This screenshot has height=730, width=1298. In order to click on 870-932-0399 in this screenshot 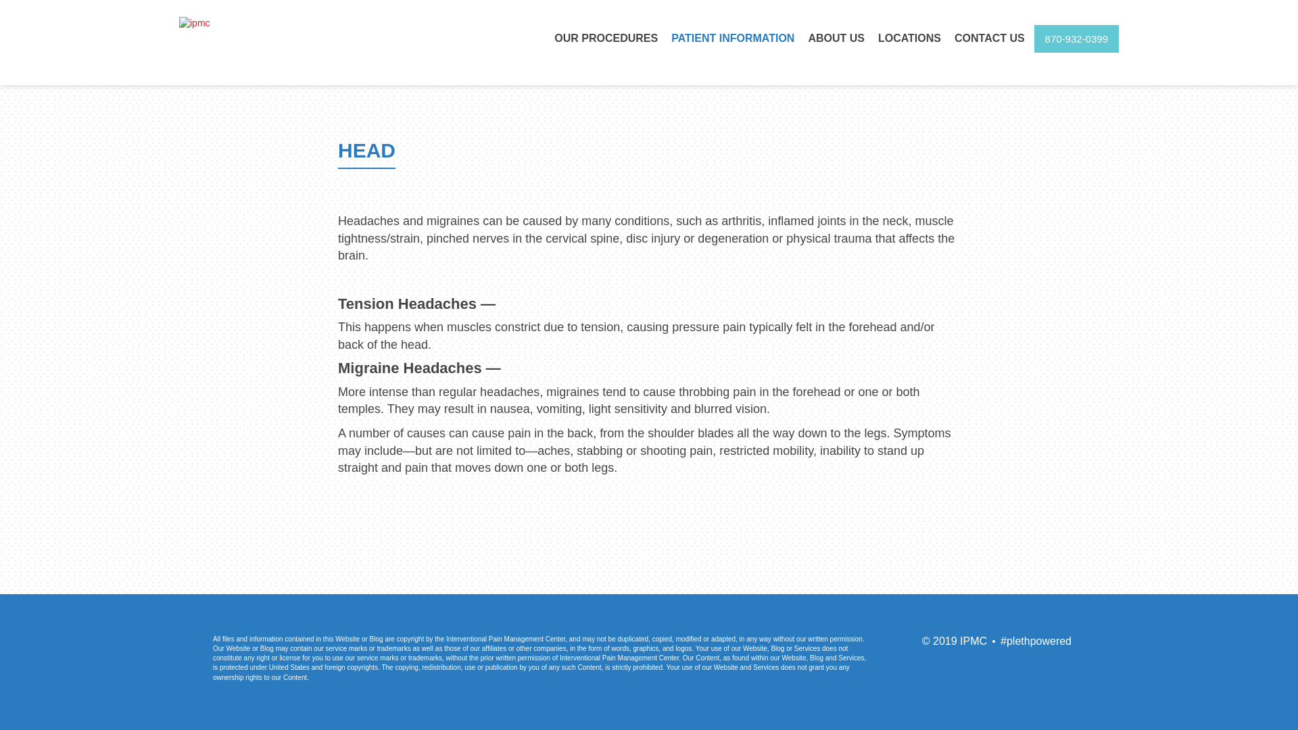, I will do `click(1076, 38)`.